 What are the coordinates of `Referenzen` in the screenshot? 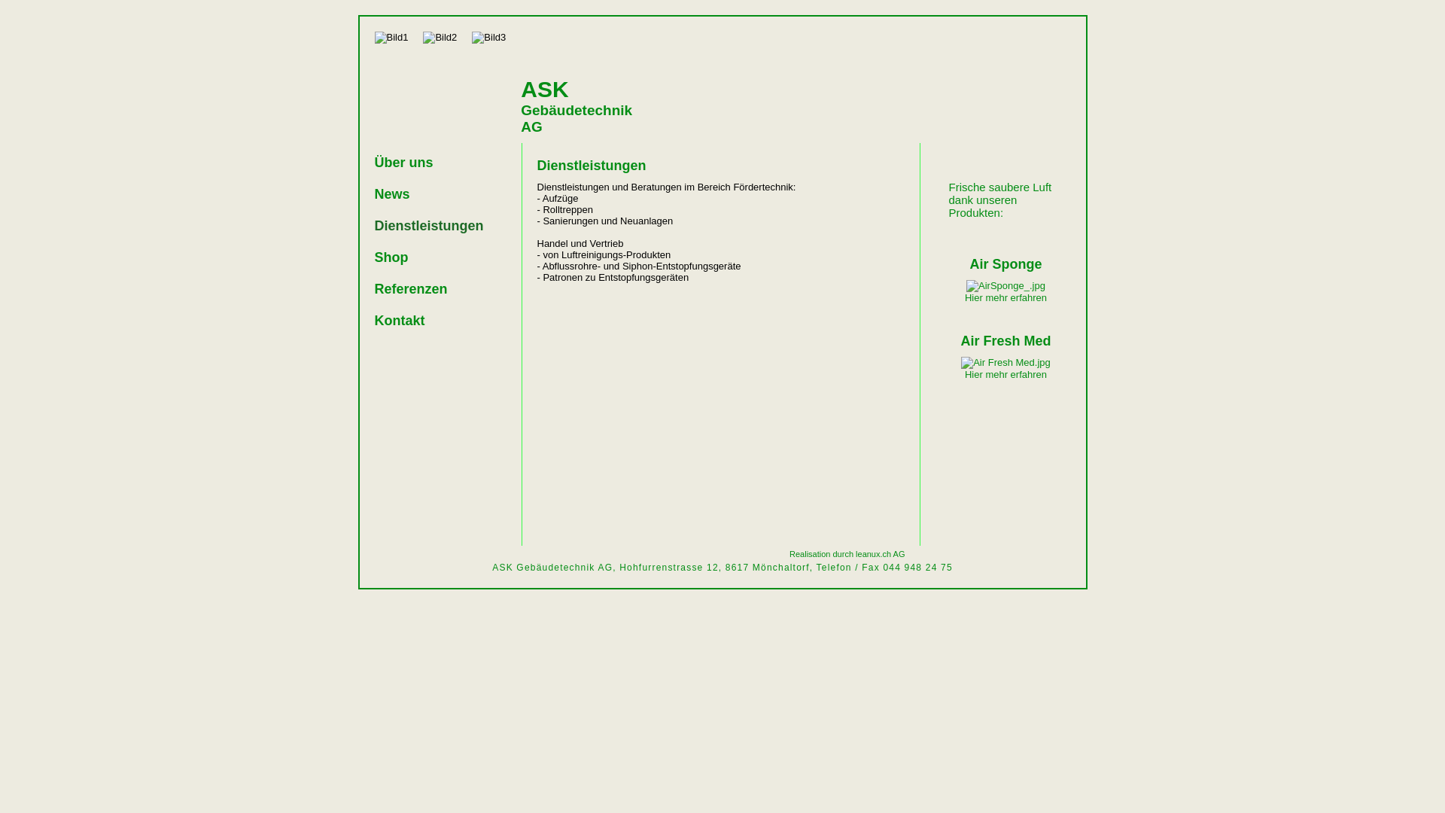 It's located at (431, 289).